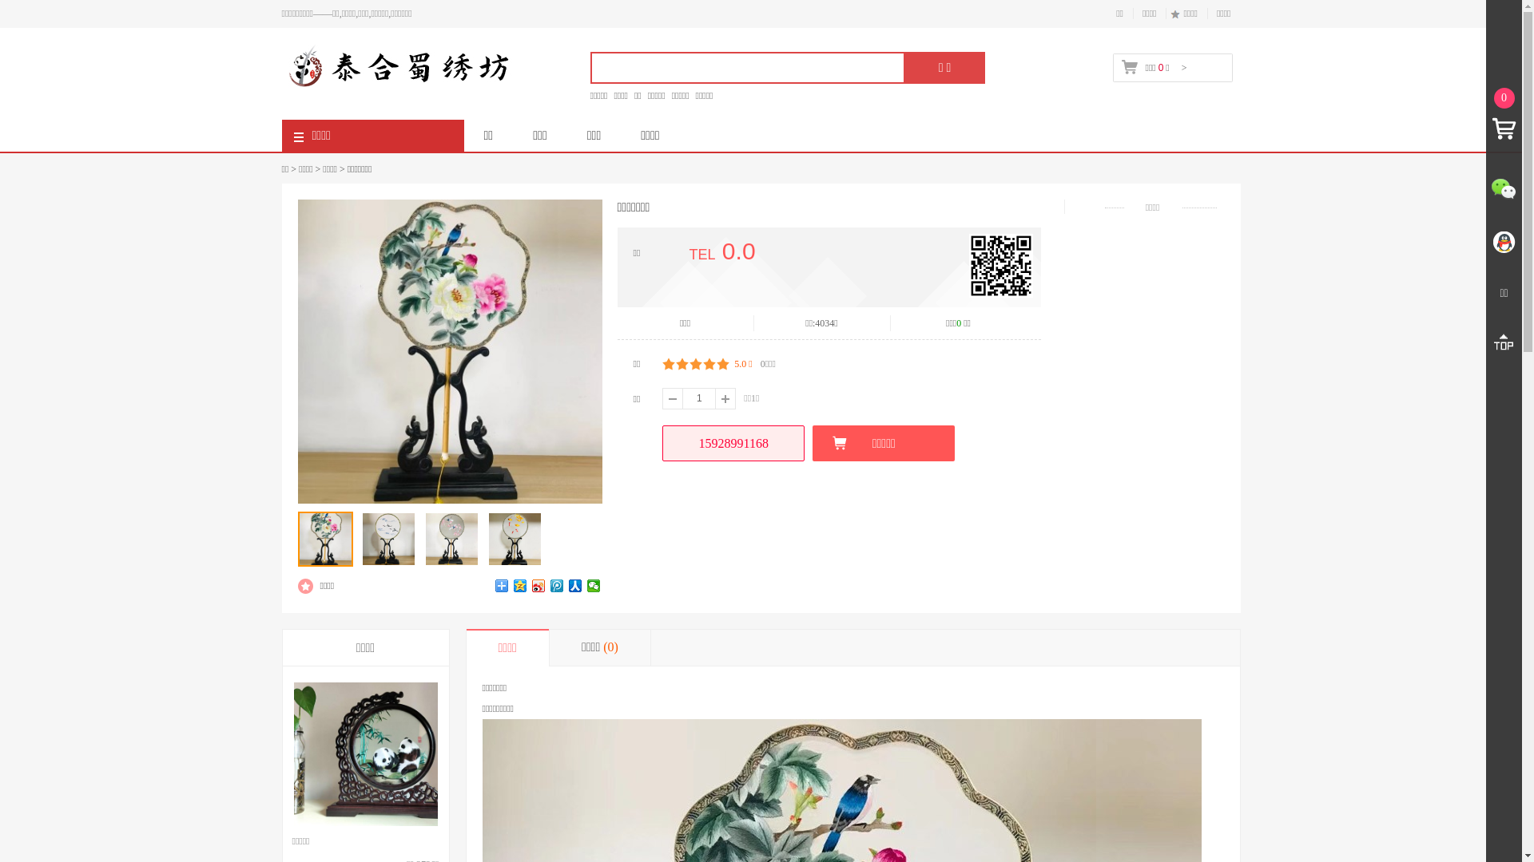 The image size is (1534, 862). I want to click on 3, so click(696, 364).